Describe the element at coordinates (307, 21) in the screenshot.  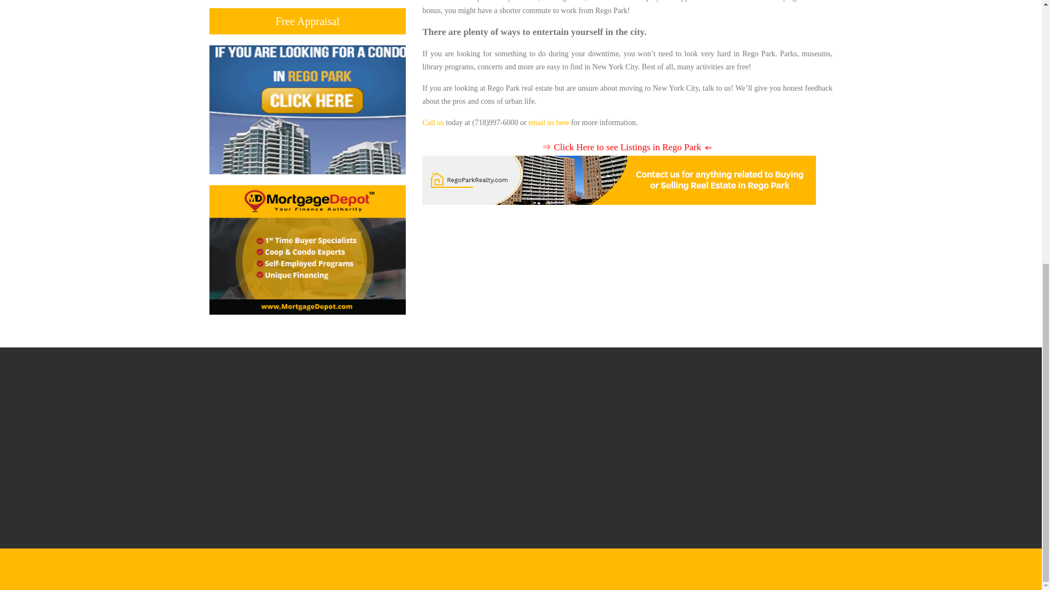
I see `Free Appraisal` at that location.